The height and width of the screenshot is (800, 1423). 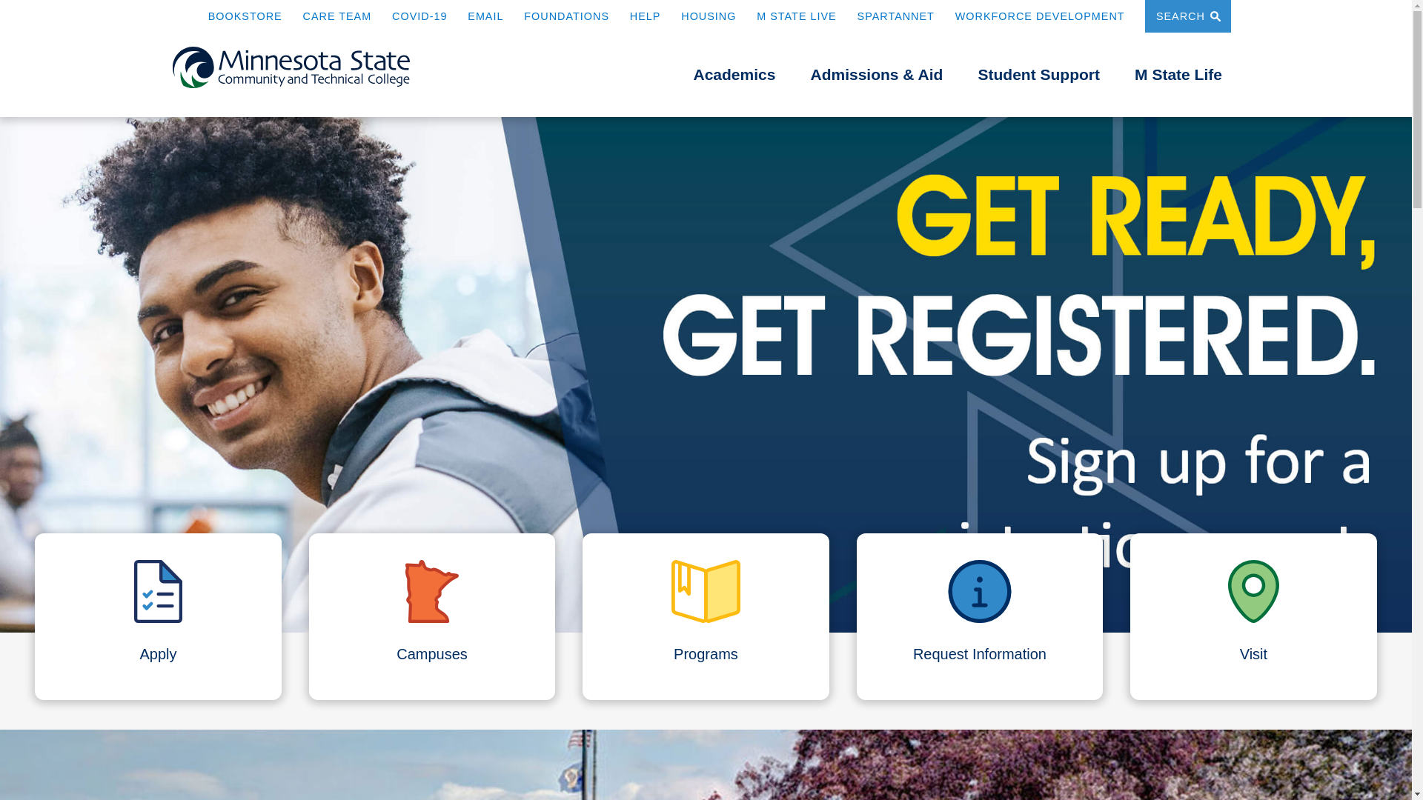 What do you see at coordinates (796, 16) in the screenshot?
I see `M STATE LIVE` at bounding box center [796, 16].